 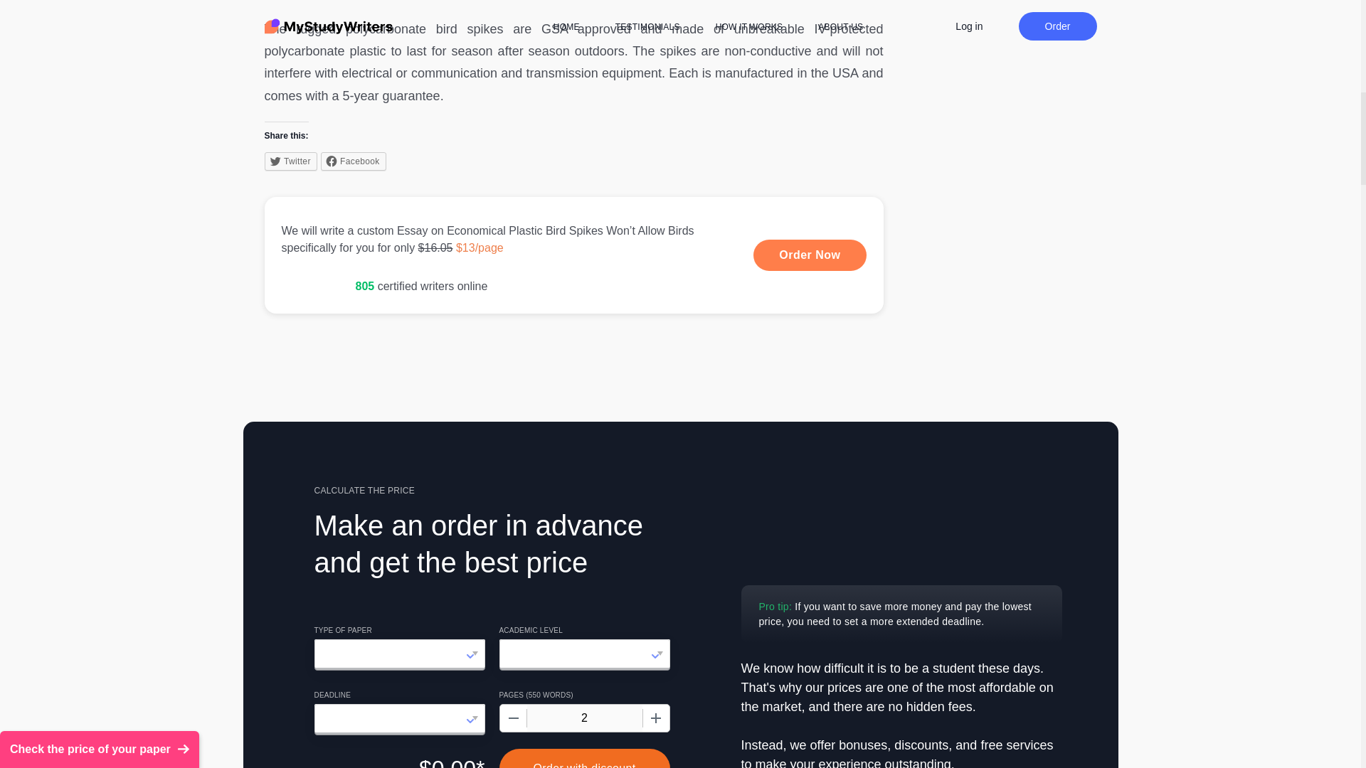 What do you see at coordinates (290, 161) in the screenshot?
I see `Click to share on Twitter` at bounding box center [290, 161].